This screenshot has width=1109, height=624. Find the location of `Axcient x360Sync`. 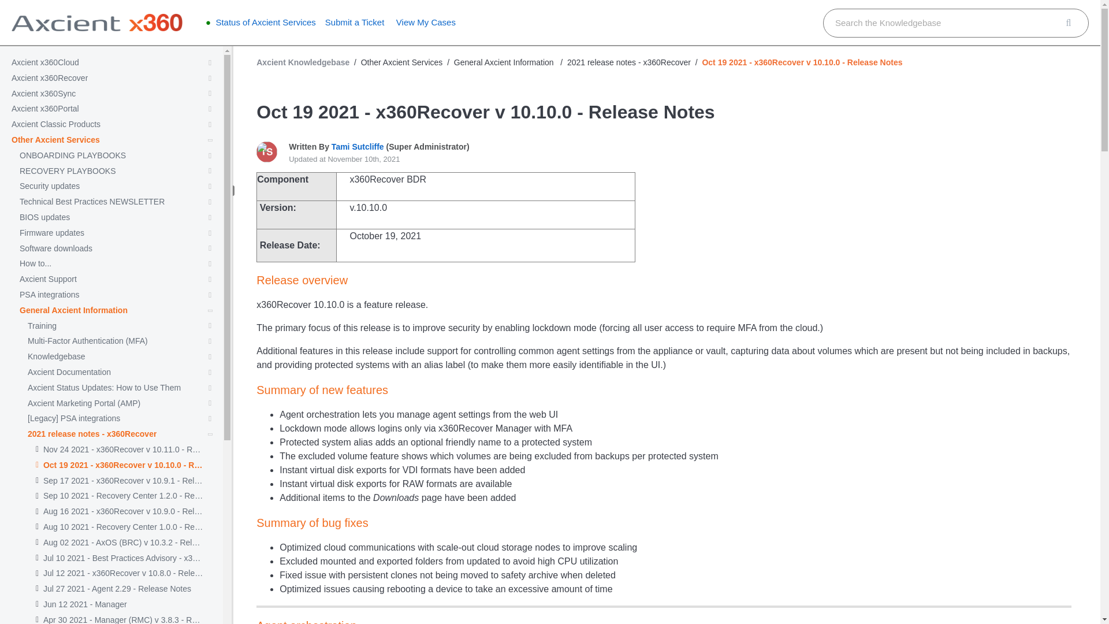

Axcient x360Sync is located at coordinates (43, 94).